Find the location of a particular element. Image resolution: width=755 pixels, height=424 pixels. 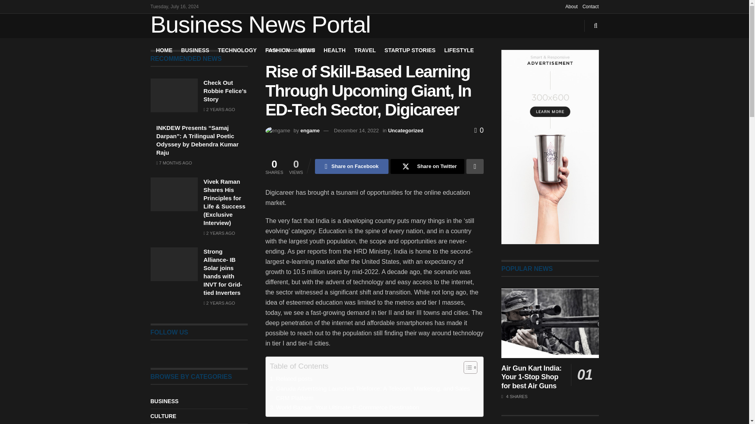

0 is located at coordinates (479, 130).